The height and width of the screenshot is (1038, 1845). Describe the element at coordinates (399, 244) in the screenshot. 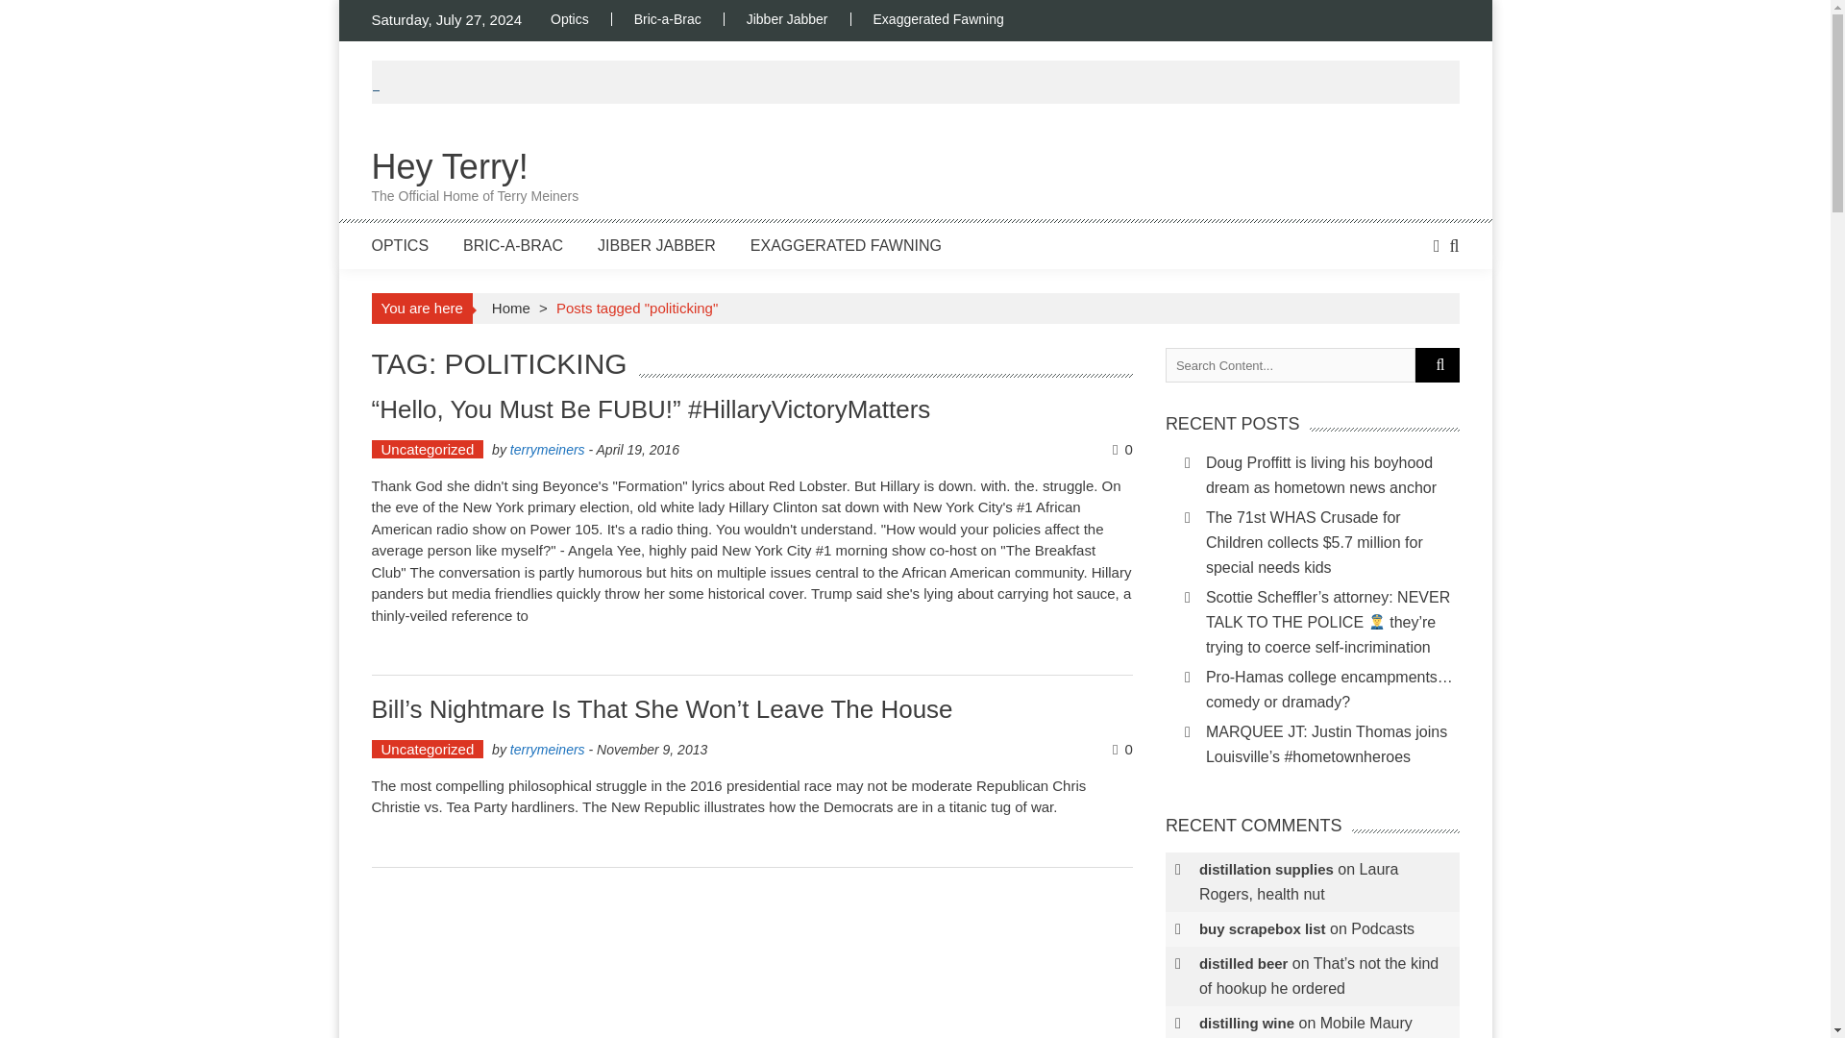

I see `OPTICS` at that location.